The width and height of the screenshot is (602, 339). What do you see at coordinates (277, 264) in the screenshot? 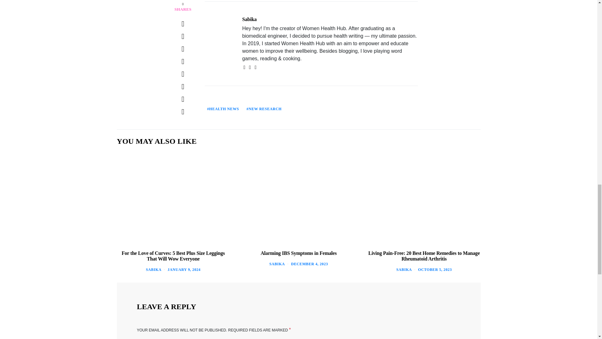
I see `View all posts by Sabika` at bounding box center [277, 264].